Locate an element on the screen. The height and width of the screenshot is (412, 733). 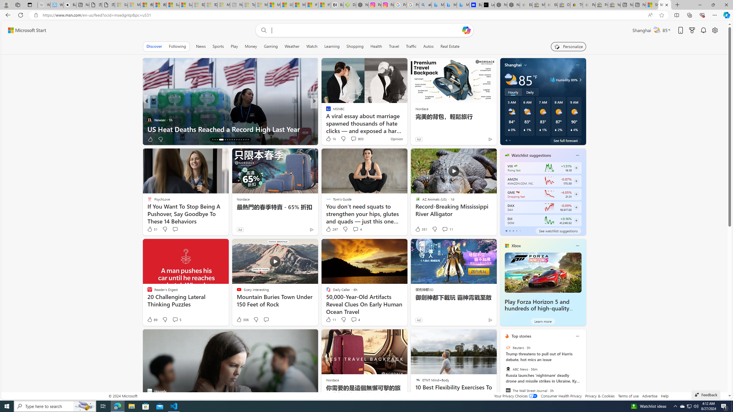
View comments 15 Comment is located at coordinates (356, 139).